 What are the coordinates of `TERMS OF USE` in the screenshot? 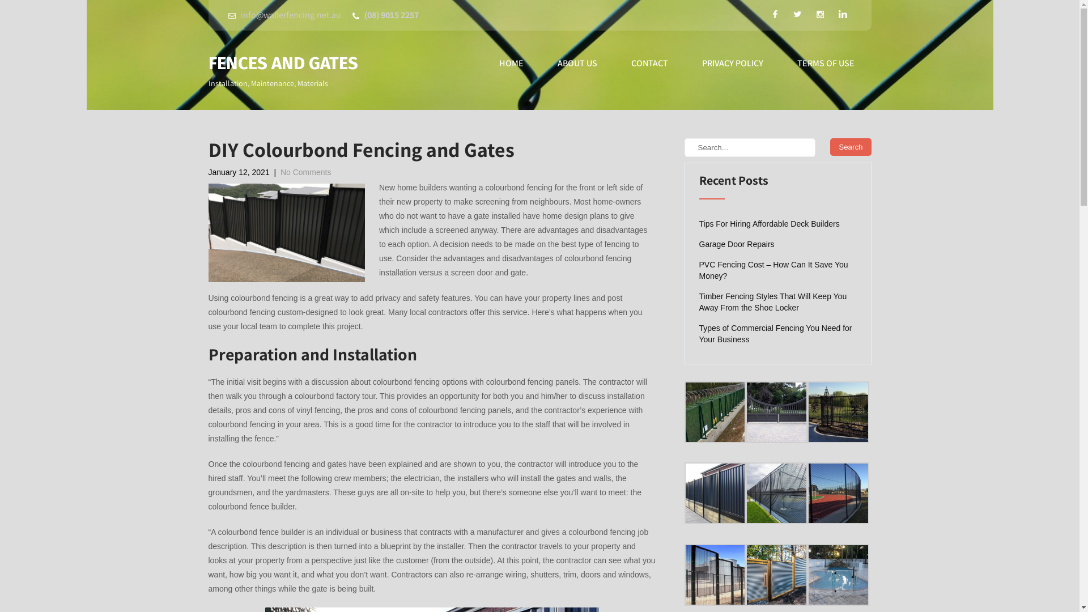 It's located at (825, 63).